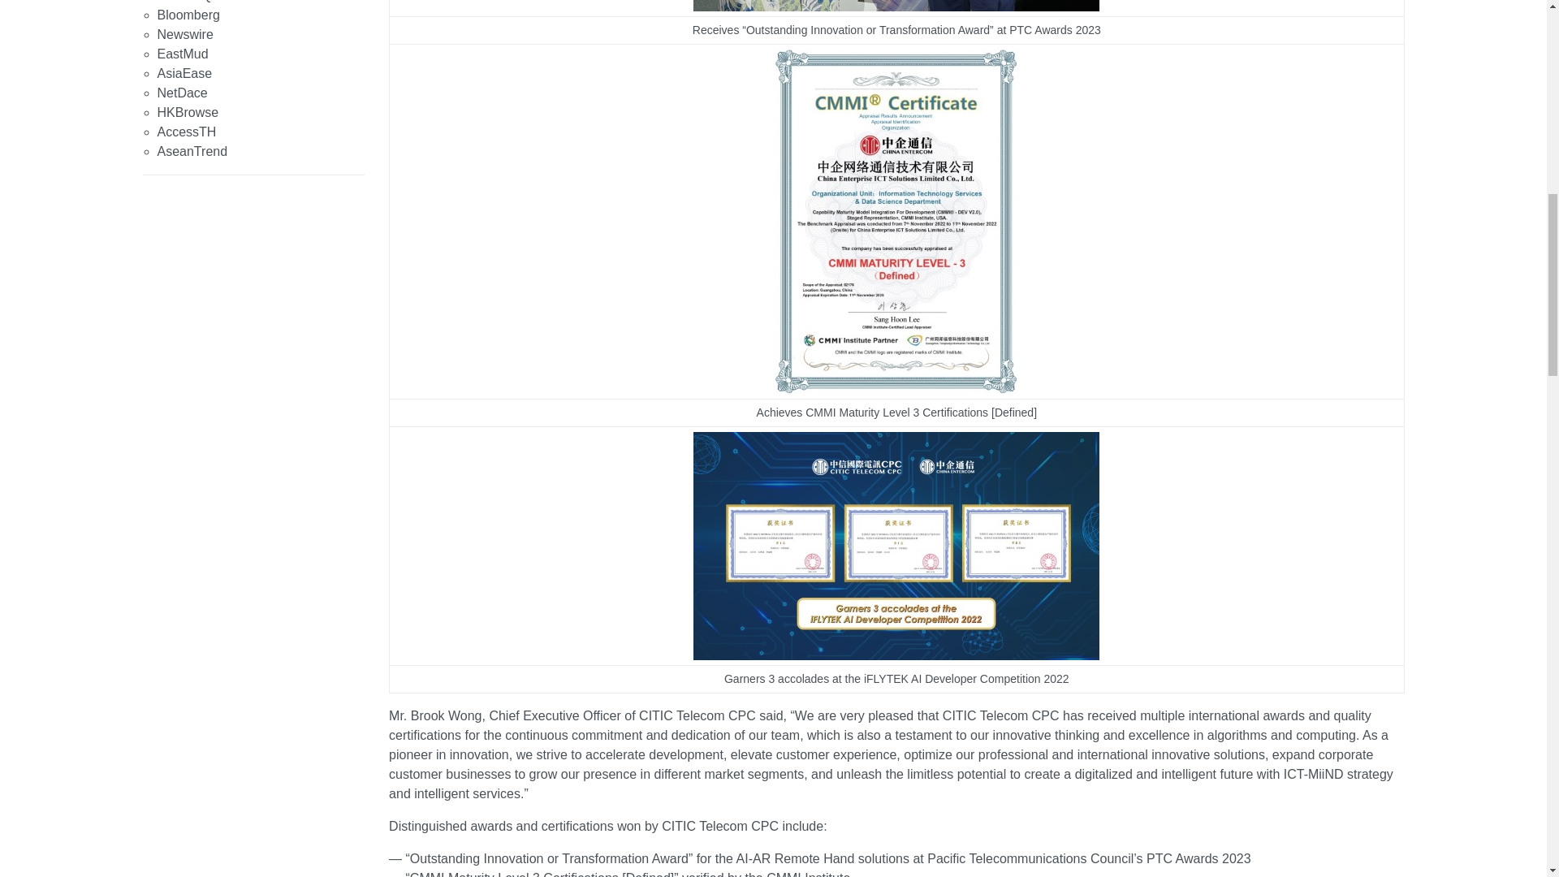 Image resolution: width=1559 pixels, height=877 pixels. I want to click on NASDAQ, so click(184, 2).